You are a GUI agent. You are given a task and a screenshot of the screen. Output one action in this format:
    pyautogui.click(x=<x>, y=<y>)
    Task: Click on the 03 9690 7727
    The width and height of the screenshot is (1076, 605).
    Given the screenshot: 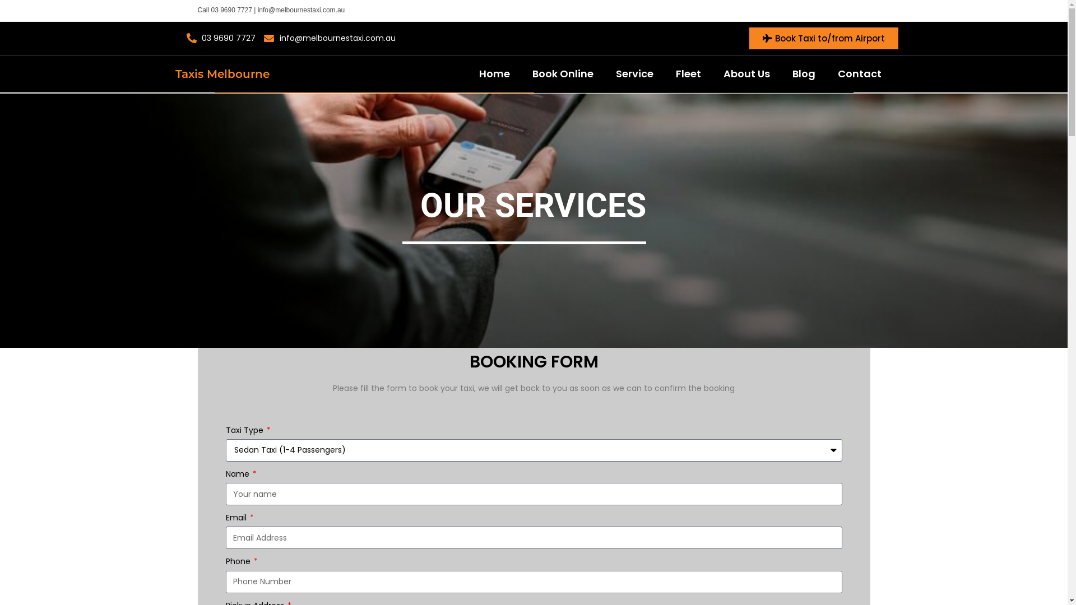 What is the action you would take?
    pyautogui.click(x=221, y=38)
    